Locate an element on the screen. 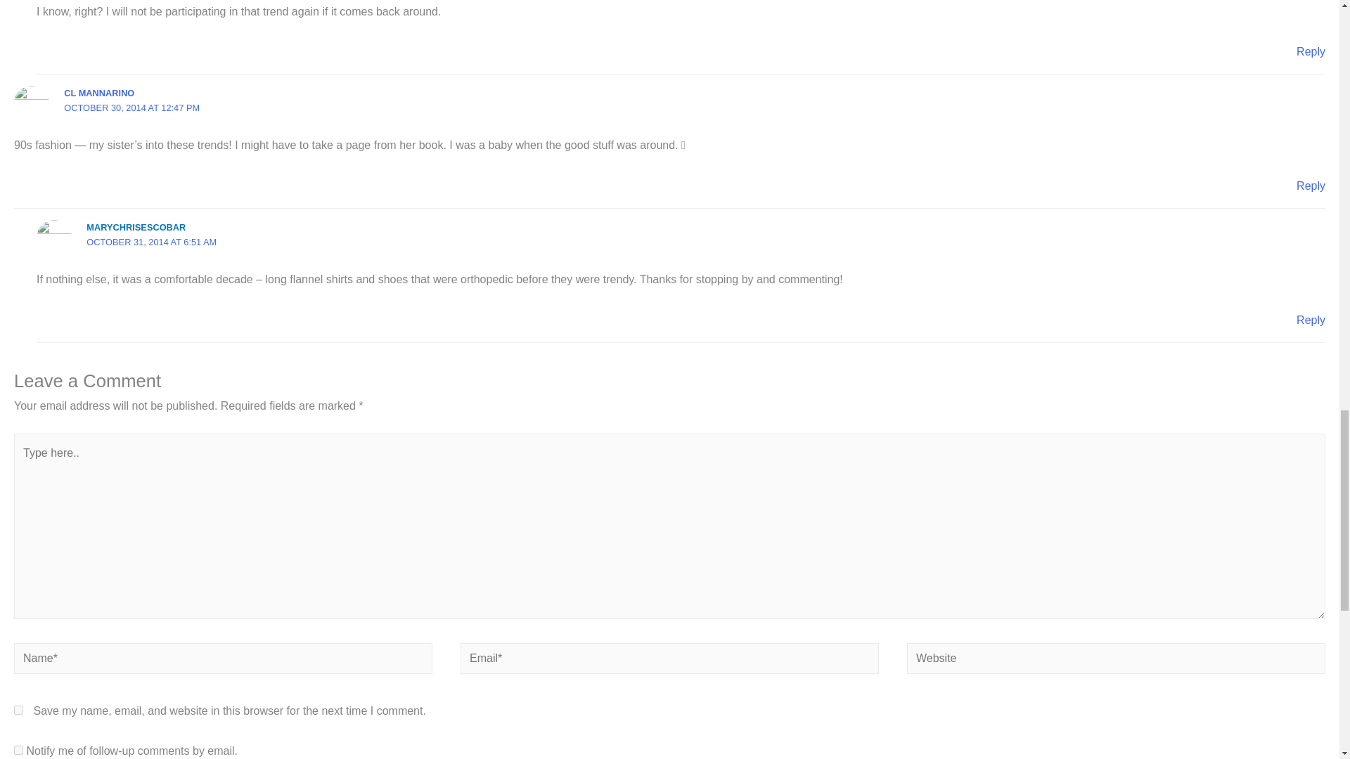 The image size is (1350, 759). subscribe is located at coordinates (18, 749).